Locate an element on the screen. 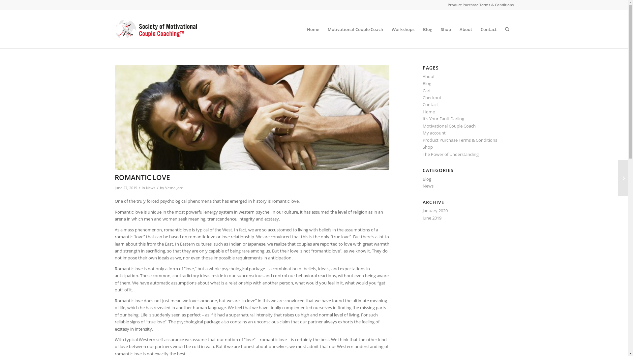 Image resolution: width=633 pixels, height=356 pixels. Contact is located at coordinates (431, 104).